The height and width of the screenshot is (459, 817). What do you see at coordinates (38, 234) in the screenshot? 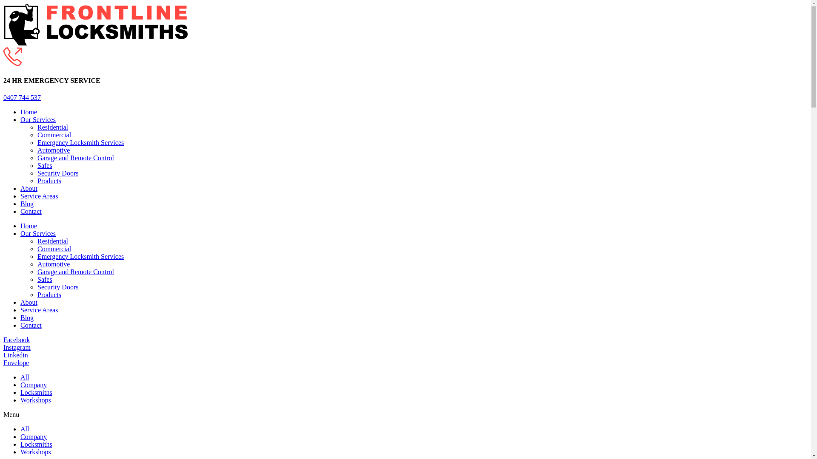
I see `Our Services` at bounding box center [38, 234].